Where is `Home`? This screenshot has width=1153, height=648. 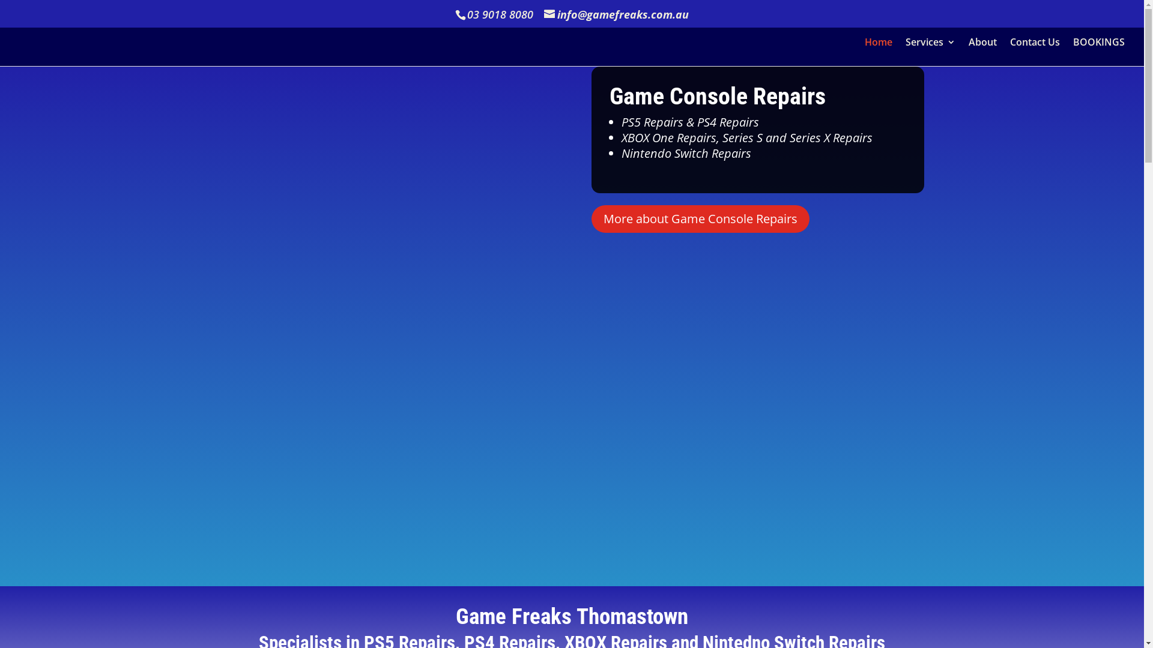
Home is located at coordinates (879, 52).